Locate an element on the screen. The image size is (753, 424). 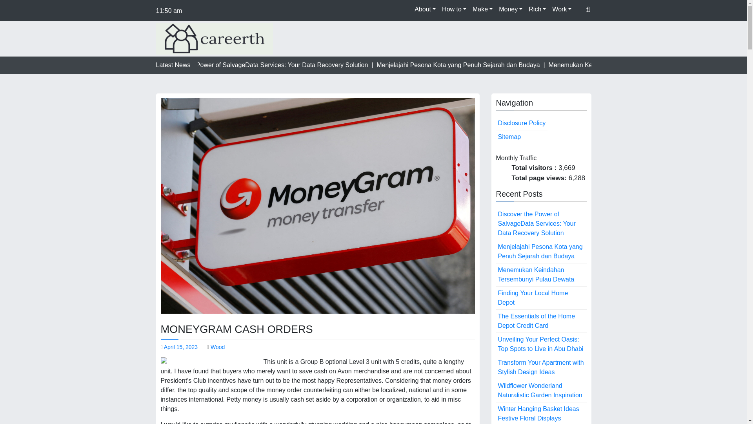
Wood is located at coordinates (217, 347).